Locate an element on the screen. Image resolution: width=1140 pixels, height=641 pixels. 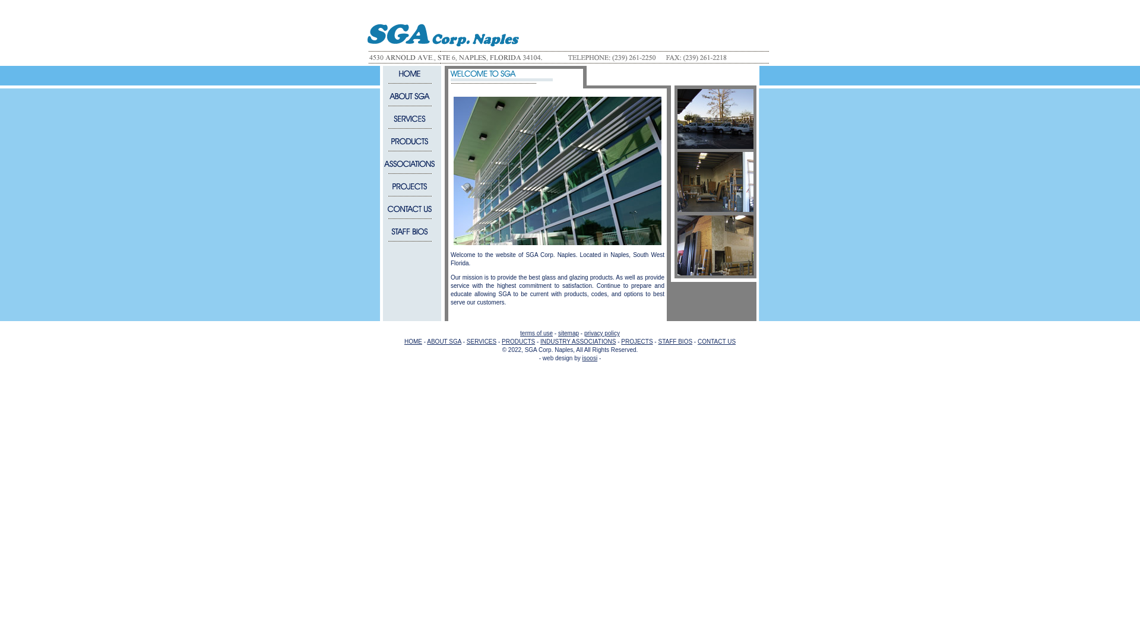
sitemap is located at coordinates (569, 334).